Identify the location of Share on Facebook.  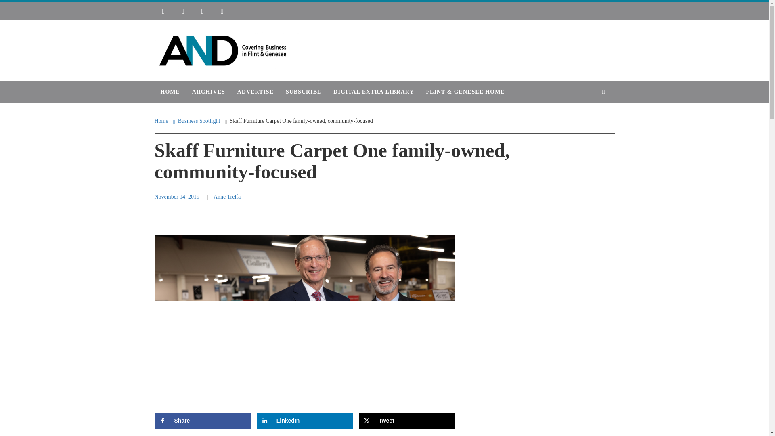
(202, 420).